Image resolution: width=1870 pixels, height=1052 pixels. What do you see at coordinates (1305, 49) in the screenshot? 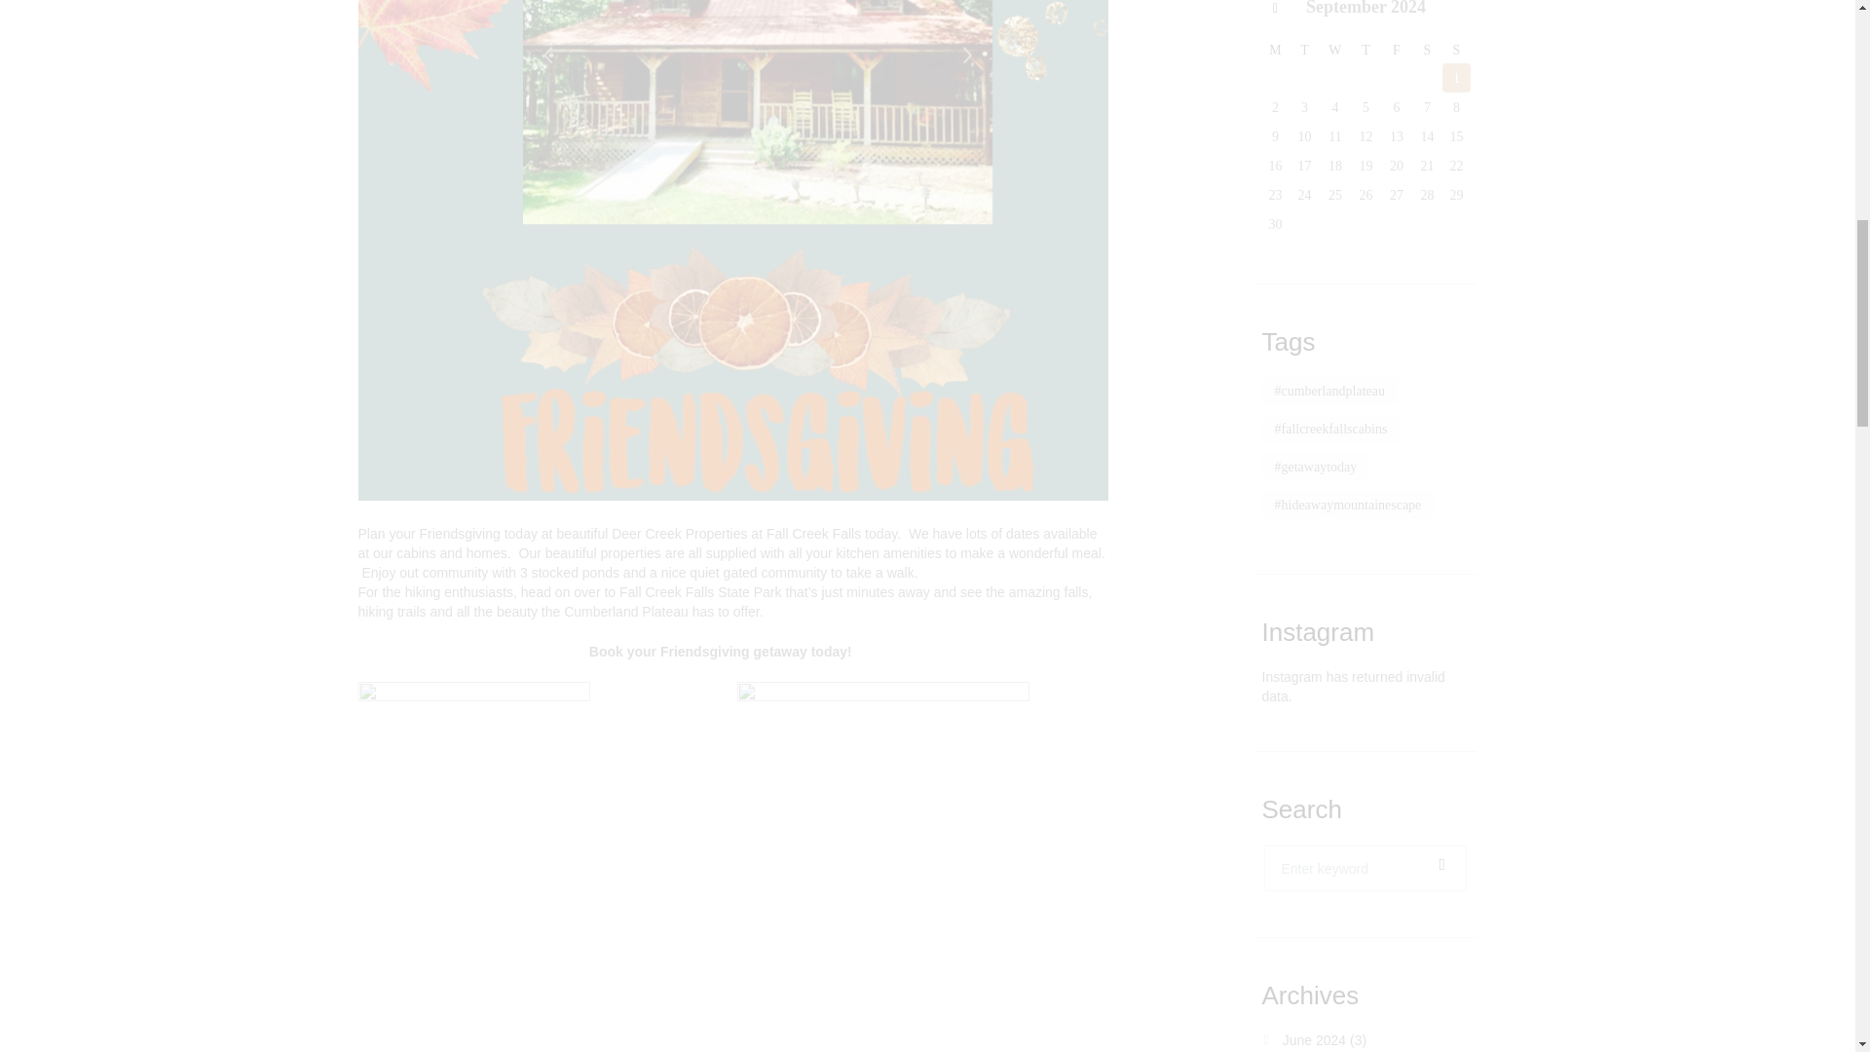
I see `Tuesday` at bounding box center [1305, 49].